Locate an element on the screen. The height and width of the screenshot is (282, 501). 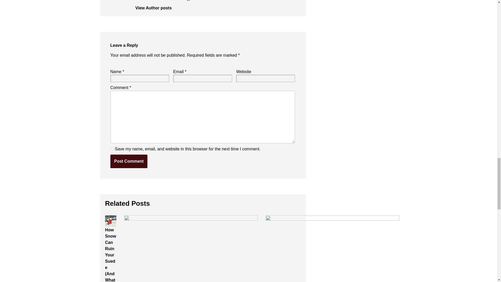
View Author posts is located at coordinates (218, 8).